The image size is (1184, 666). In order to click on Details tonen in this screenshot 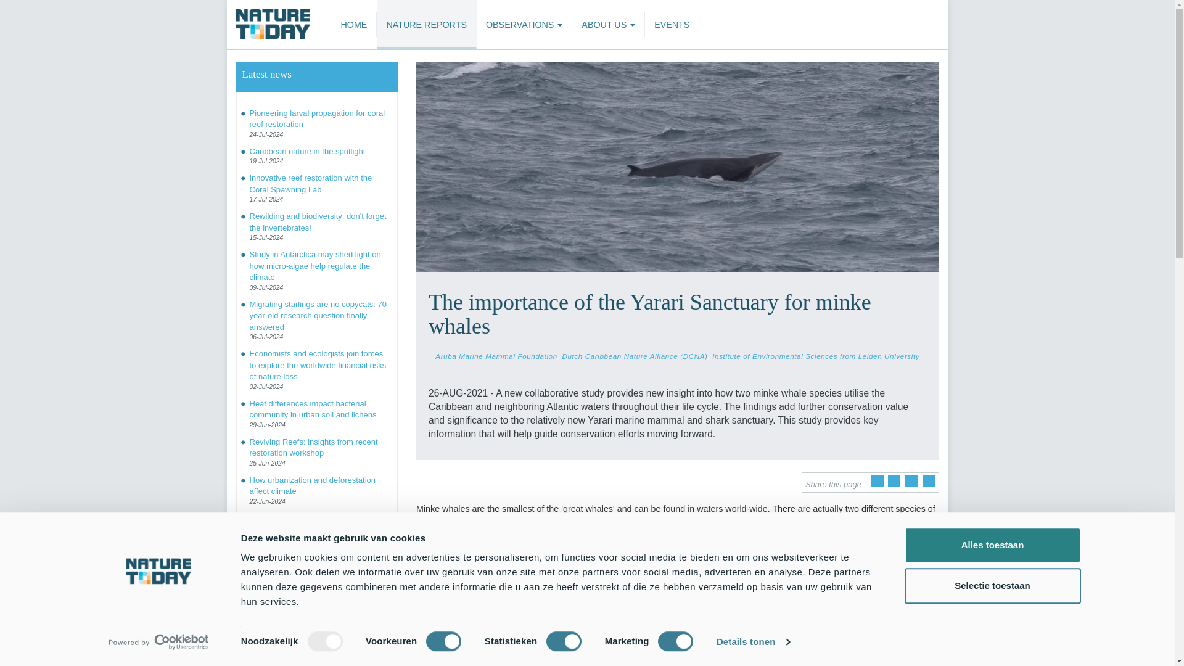, I will do `click(752, 642)`.